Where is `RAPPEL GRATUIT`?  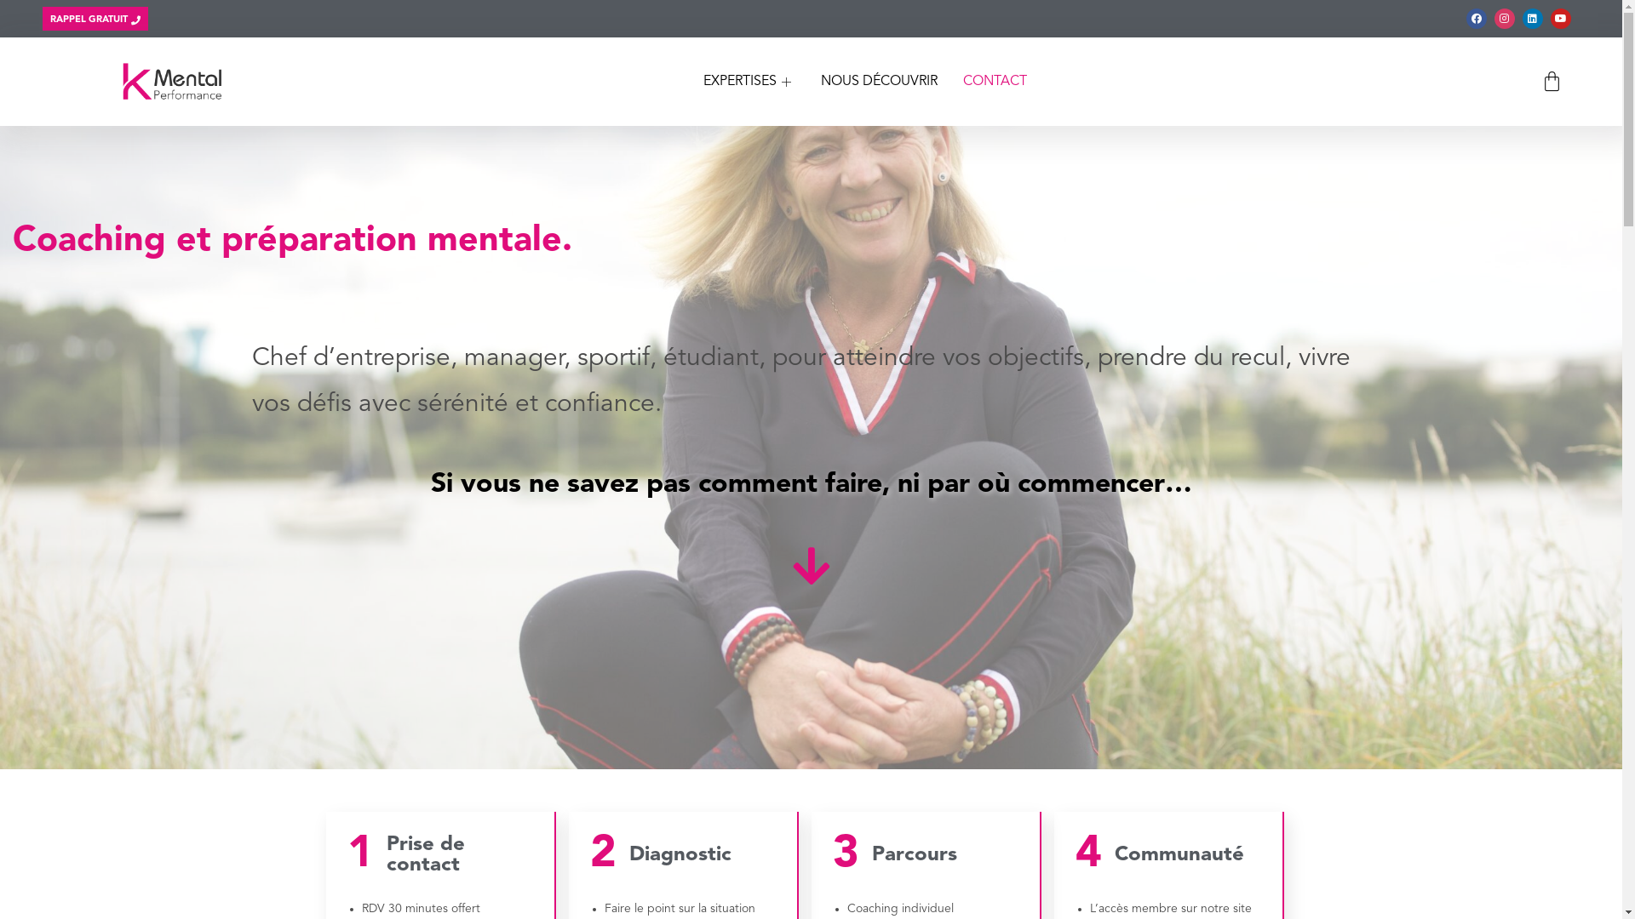
RAPPEL GRATUIT is located at coordinates (95, 19).